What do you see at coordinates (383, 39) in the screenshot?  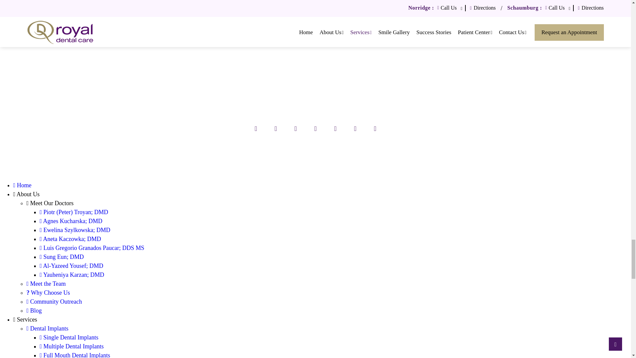 I see `Link opens in a new window` at bounding box center [383, 39].